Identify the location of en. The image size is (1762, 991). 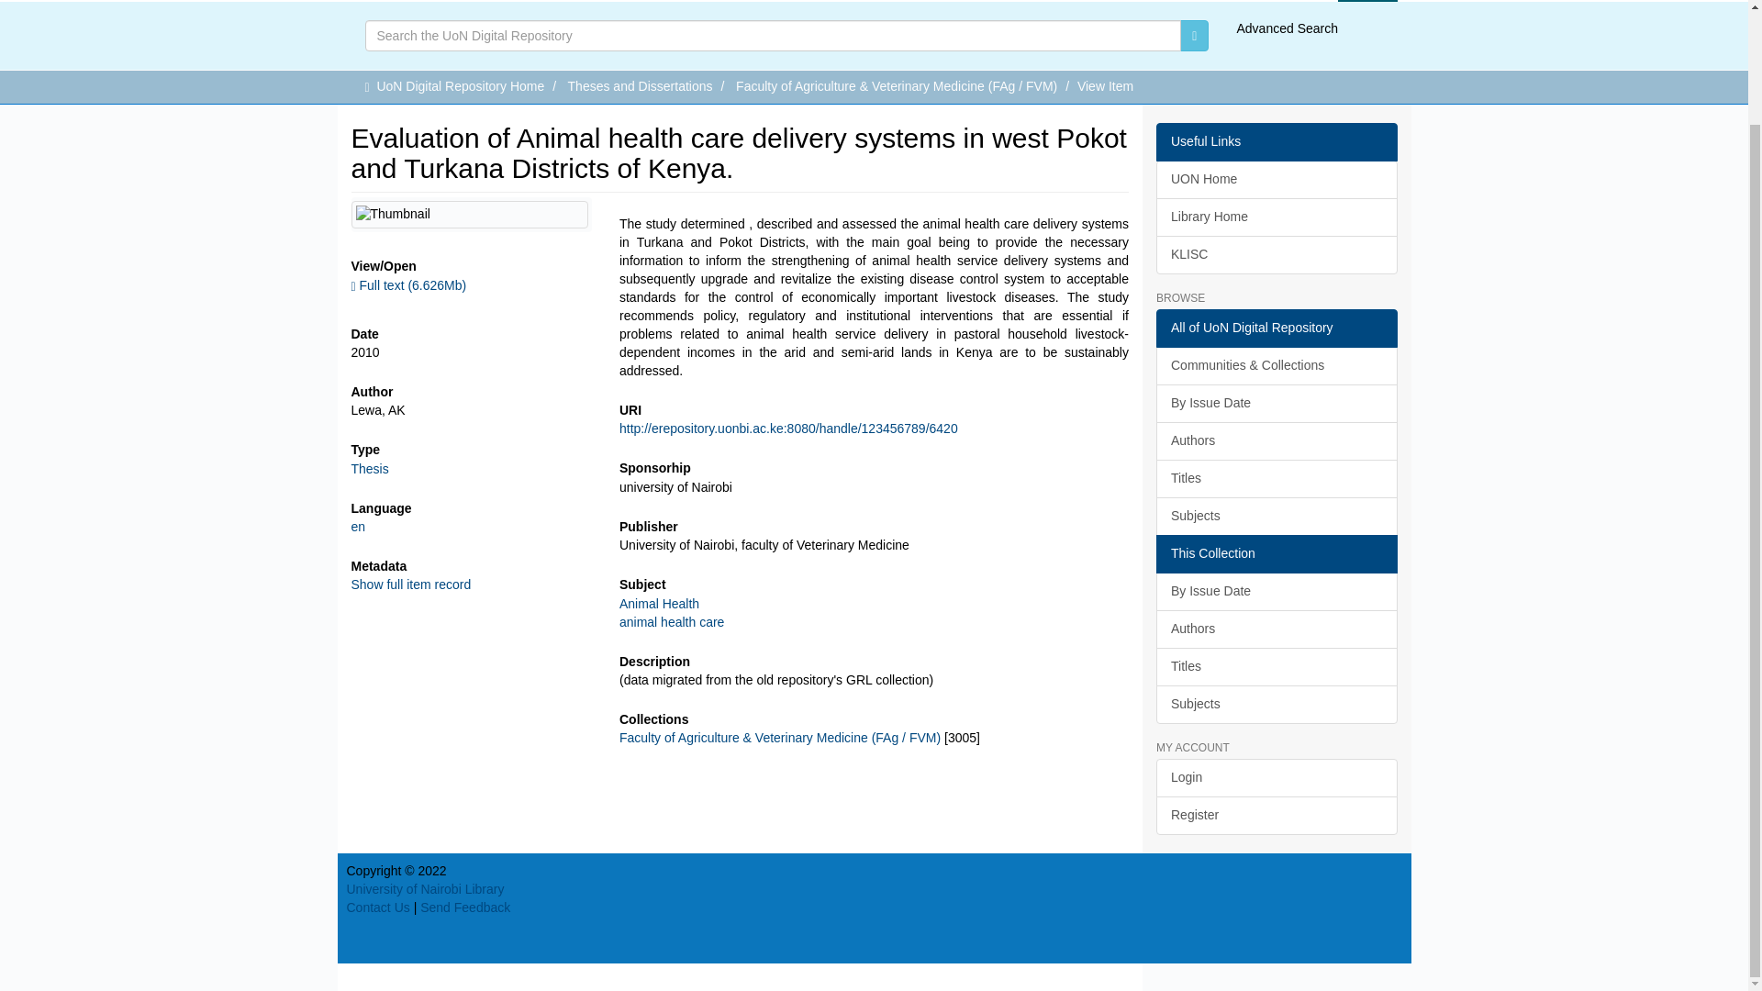
(358, 527).